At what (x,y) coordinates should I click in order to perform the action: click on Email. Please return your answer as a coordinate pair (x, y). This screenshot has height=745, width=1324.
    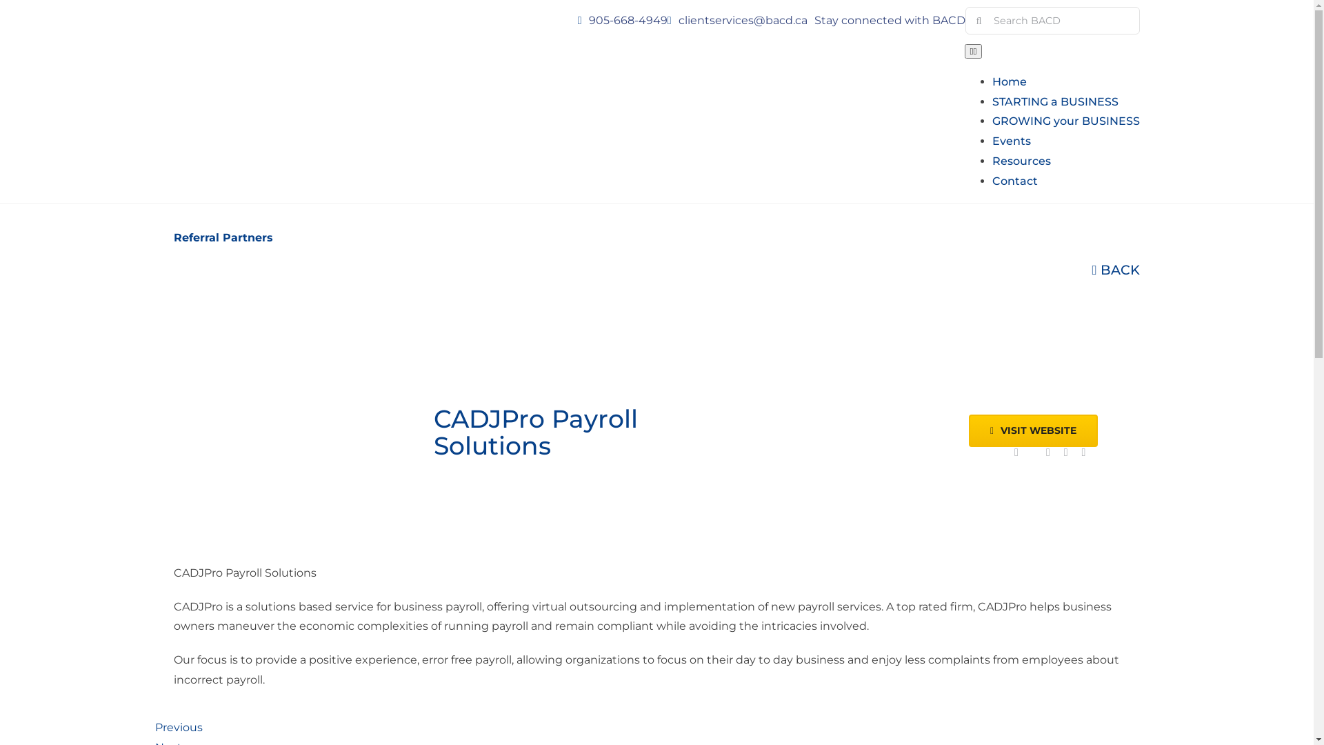
    Looking at the image, I should click on (1066, 453).